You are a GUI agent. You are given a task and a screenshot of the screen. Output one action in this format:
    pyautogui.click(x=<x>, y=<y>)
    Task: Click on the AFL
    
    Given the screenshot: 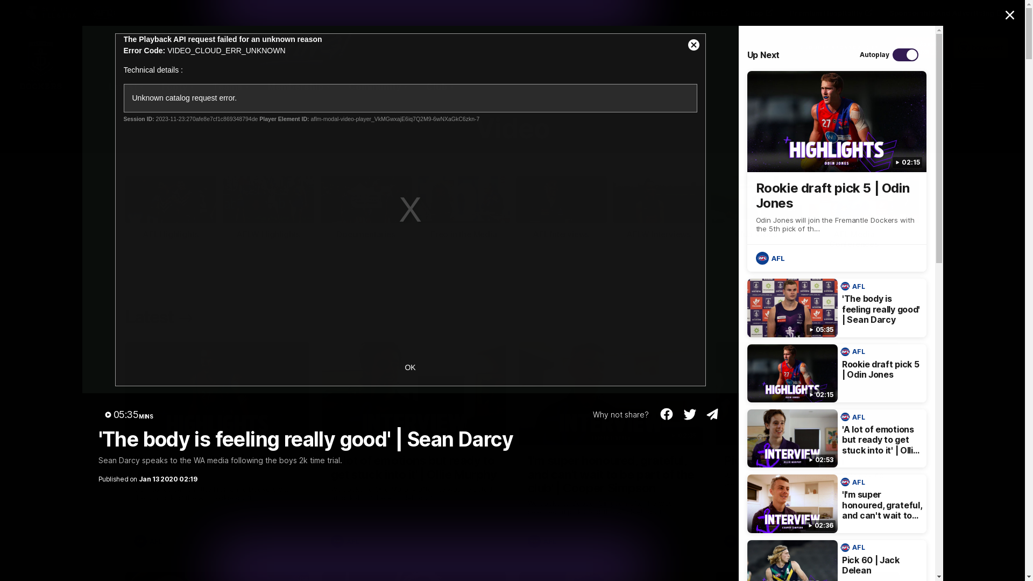 What is the action you would take?
    pyautogui.click(x=346, y=541)
    